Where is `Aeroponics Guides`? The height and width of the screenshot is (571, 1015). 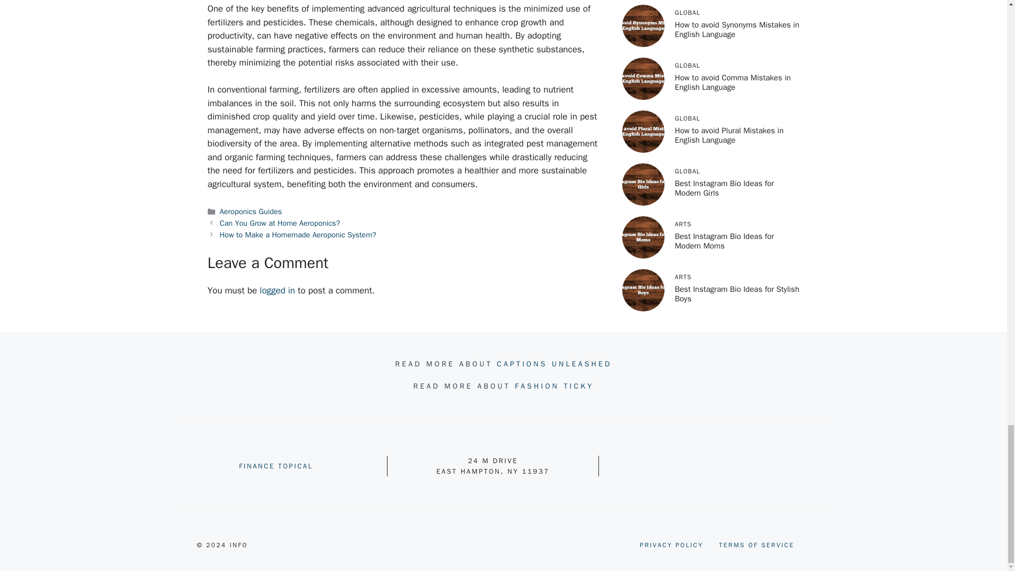
Aeroponics Guides is located at coordinates (251, 211).